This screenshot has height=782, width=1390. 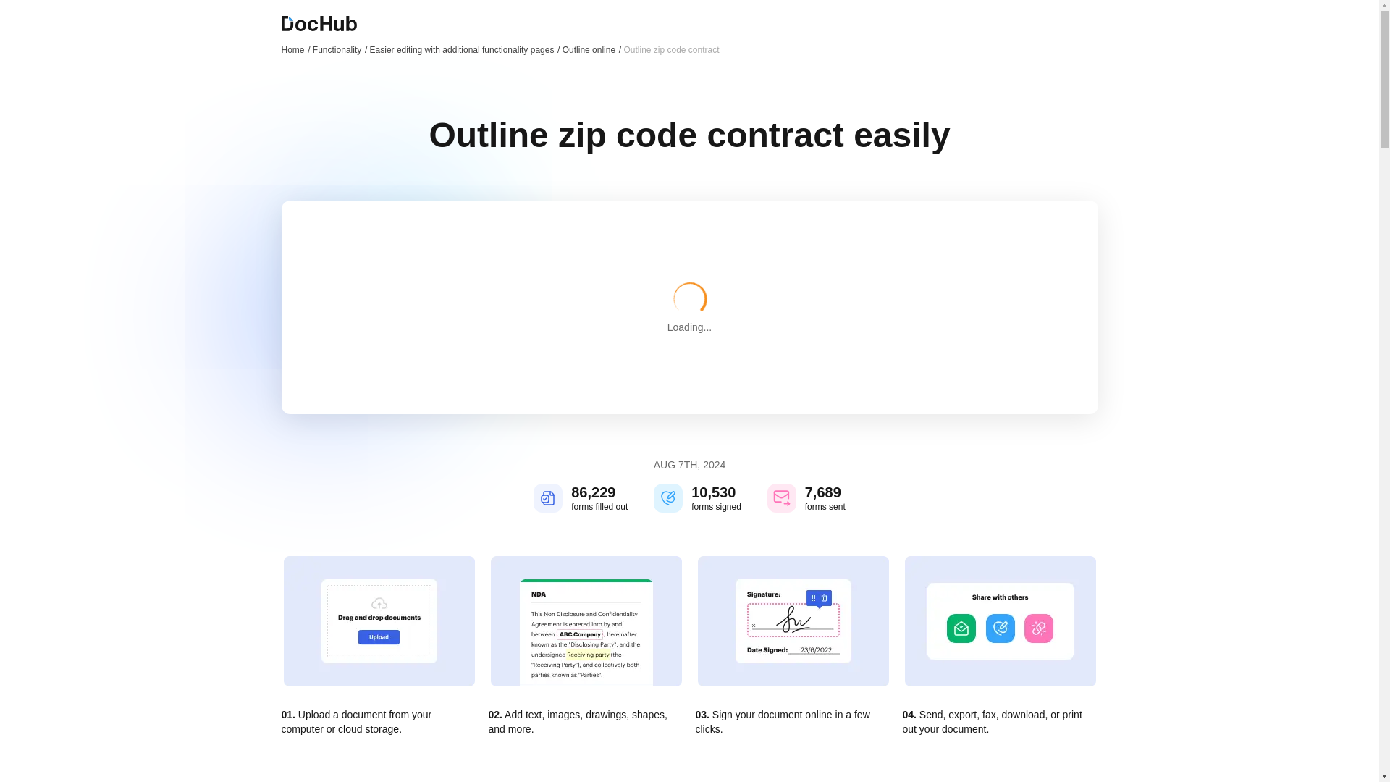 I want to click on Home, so click(x=295, y=49).